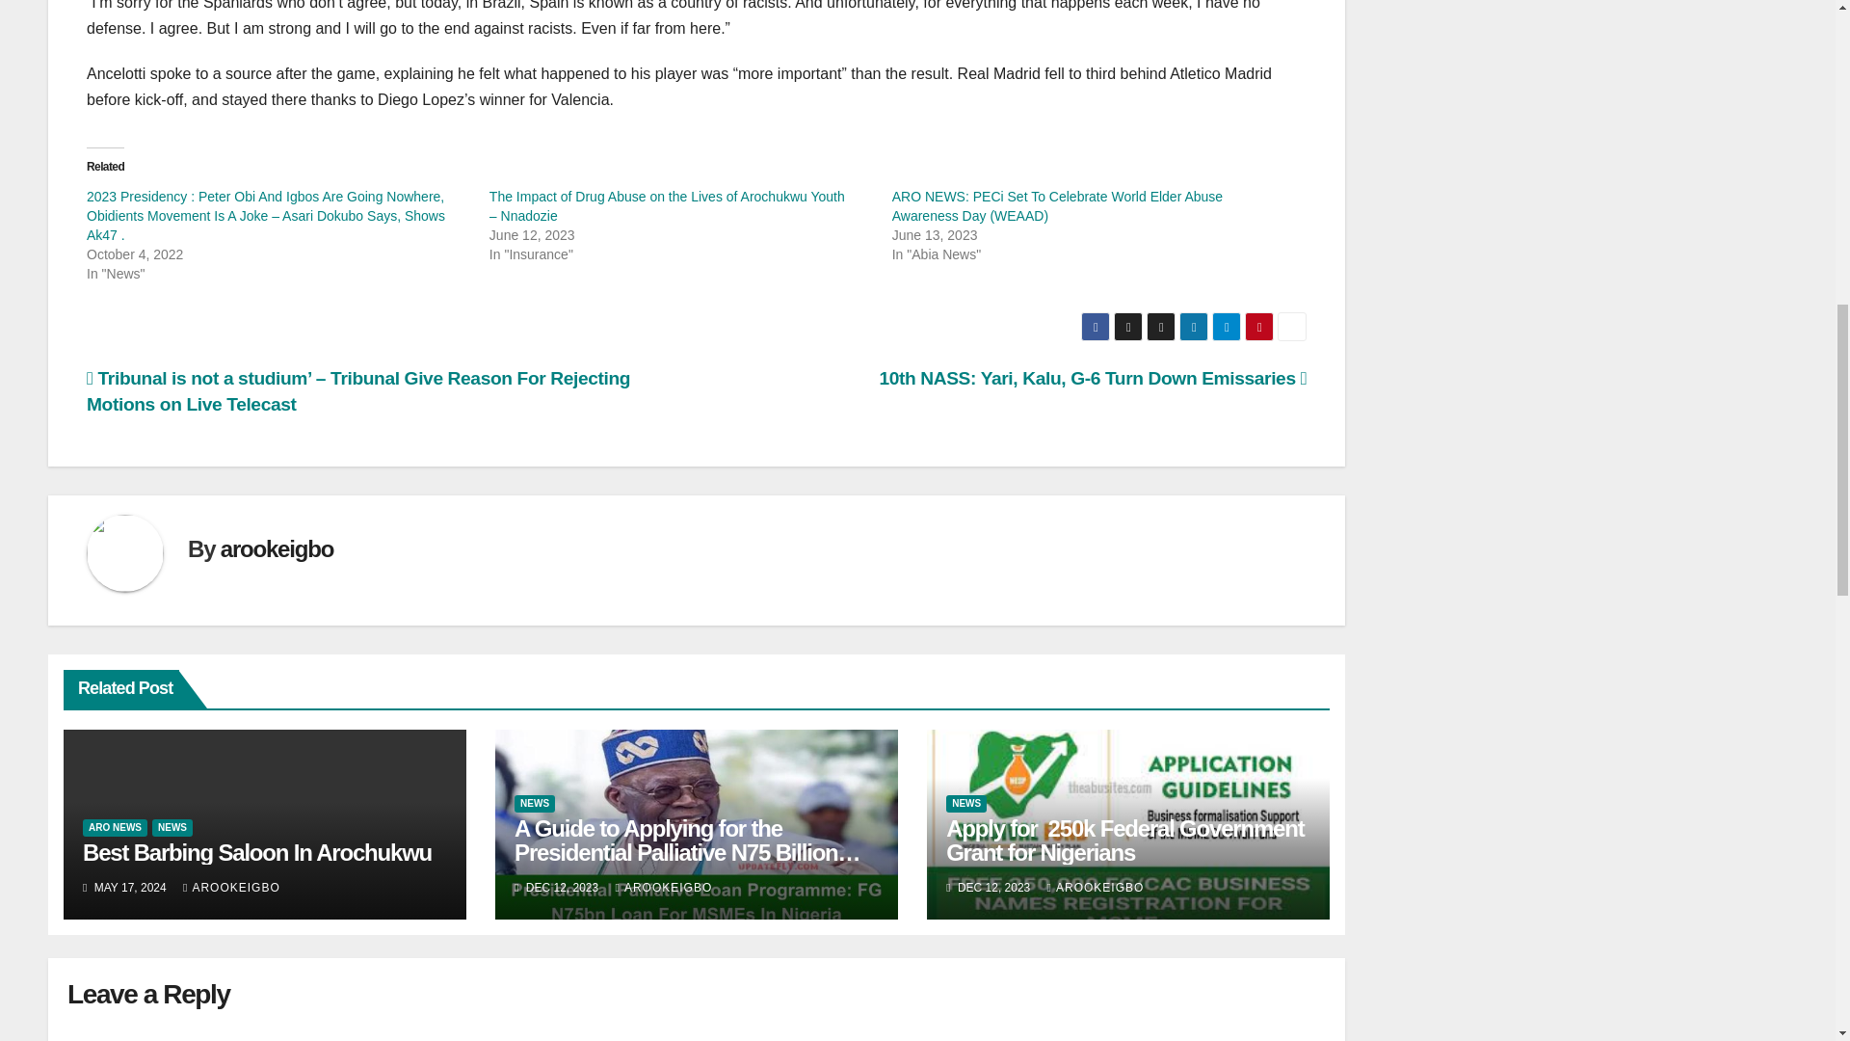 The height and width of the screenshot is (1041, 1850). What do you see at coordinates (172, 827) in the screenshot?
I see `NEWS` at bounding box center [172, 827].